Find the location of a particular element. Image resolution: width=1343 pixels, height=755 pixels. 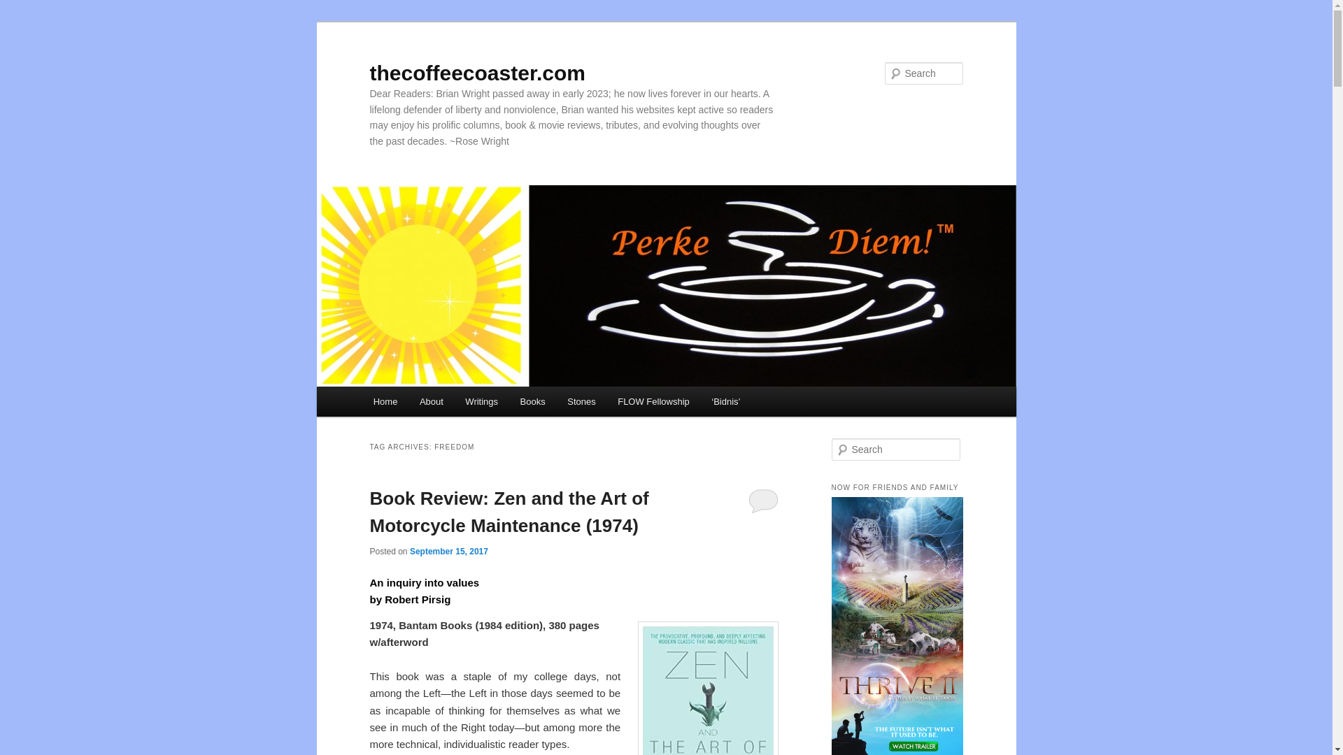

Books is located at coordinates (533, 401).